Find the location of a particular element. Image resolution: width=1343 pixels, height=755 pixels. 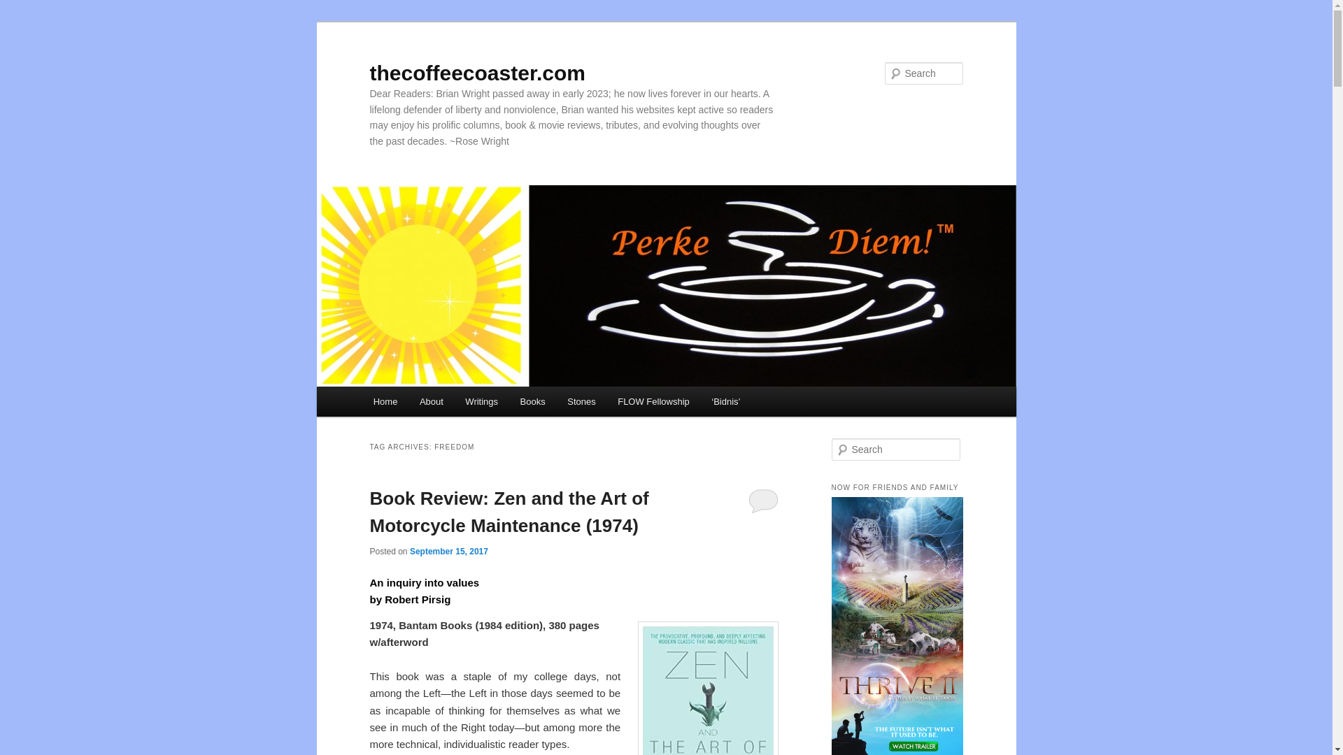

Books is located at coordinates (533, 401).